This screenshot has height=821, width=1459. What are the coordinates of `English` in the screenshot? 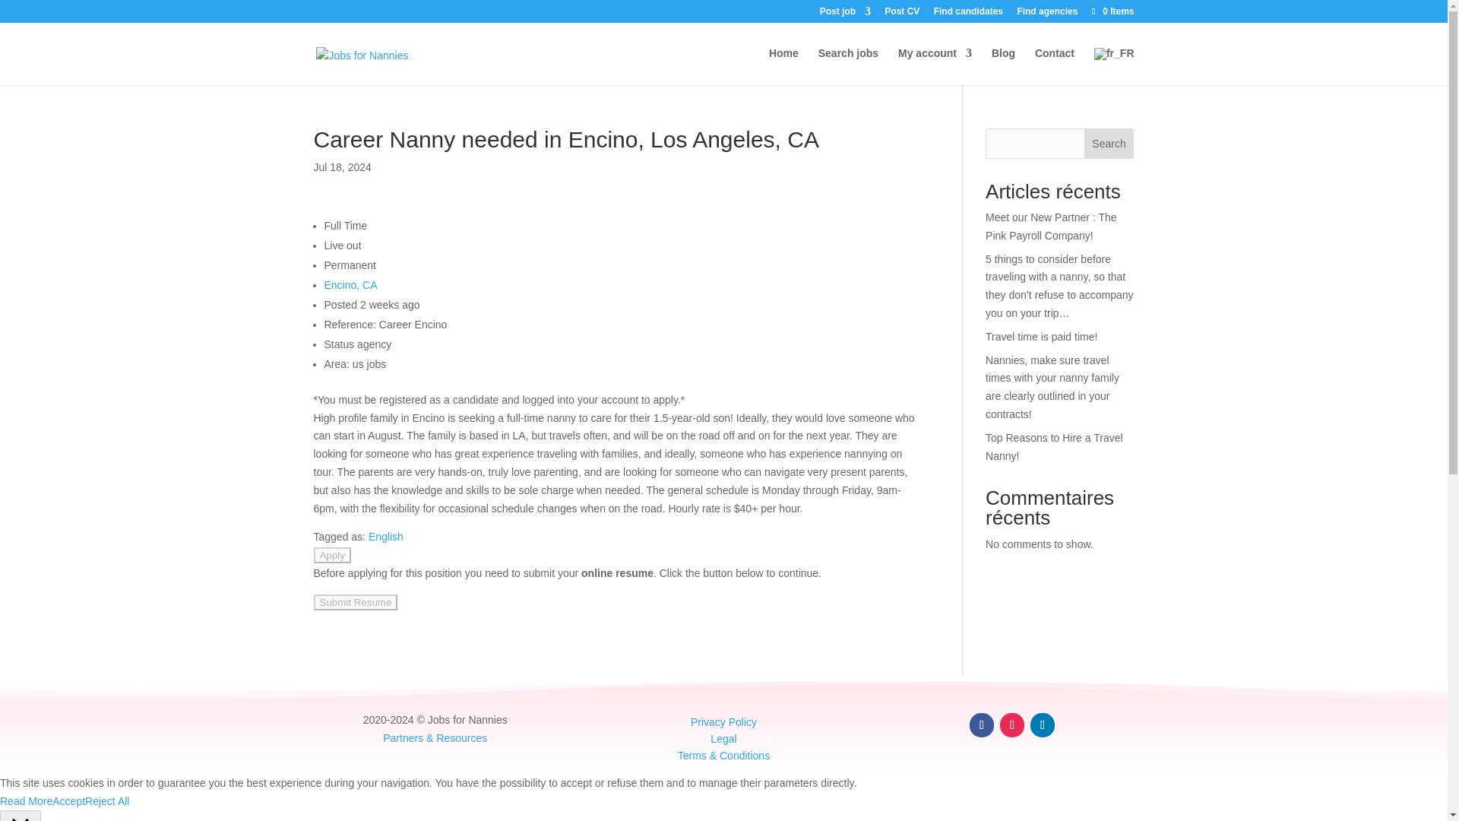 It's located at (386, 536).